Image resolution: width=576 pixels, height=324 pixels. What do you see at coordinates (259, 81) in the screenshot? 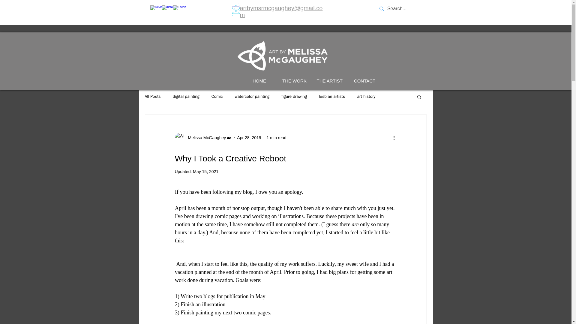
I see `HOME` at bounding box center [259, 81].